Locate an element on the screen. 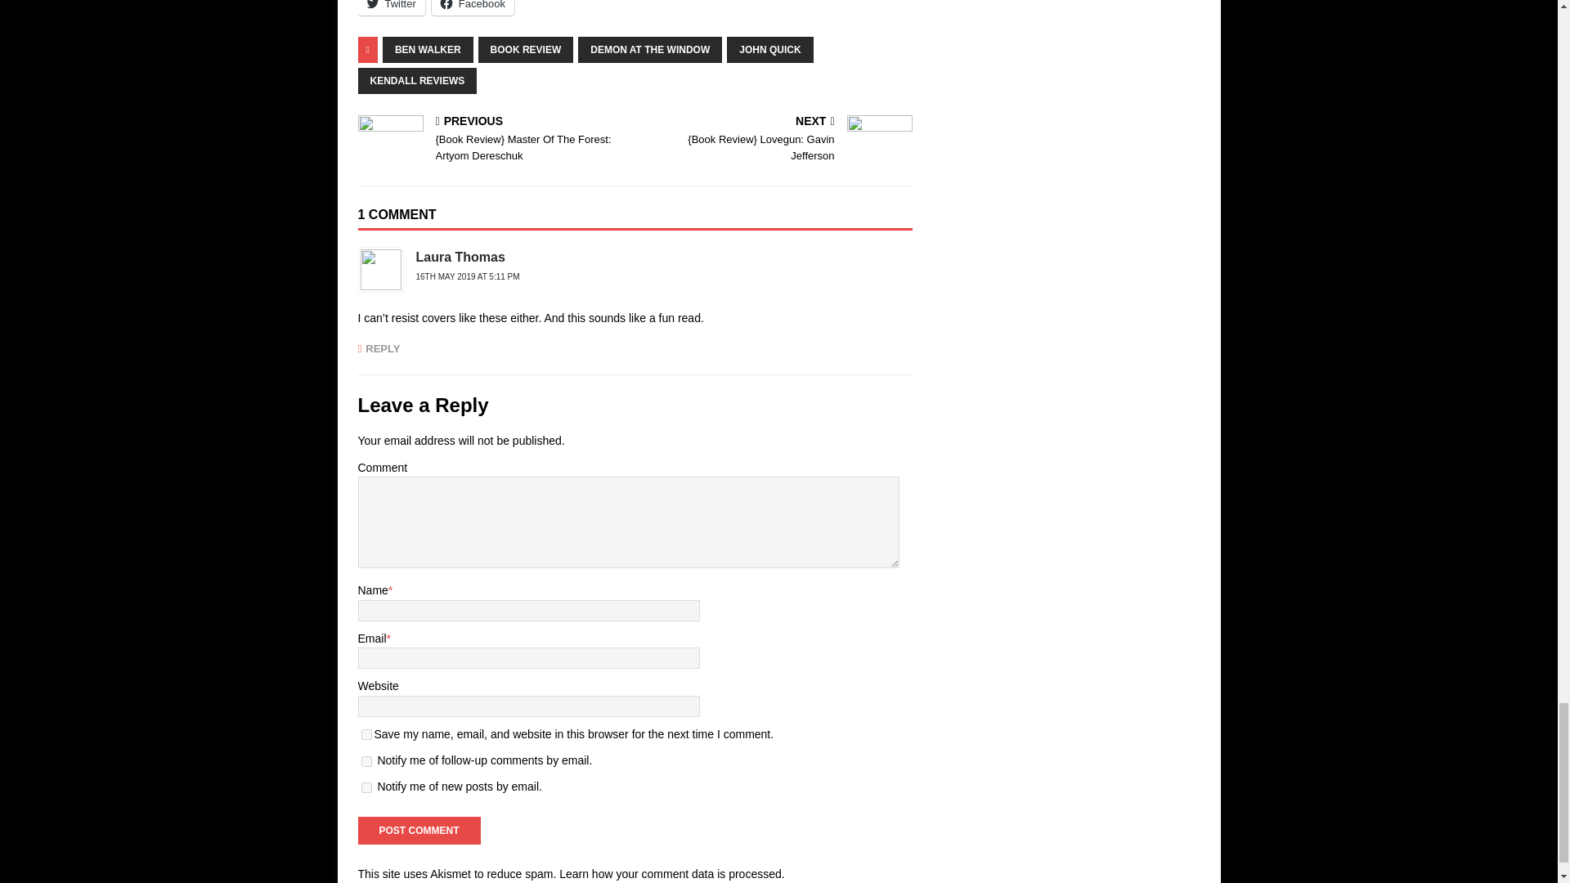 This screenshot has height=883, width=1570. Post Comment is located at coordinates (419, 831).